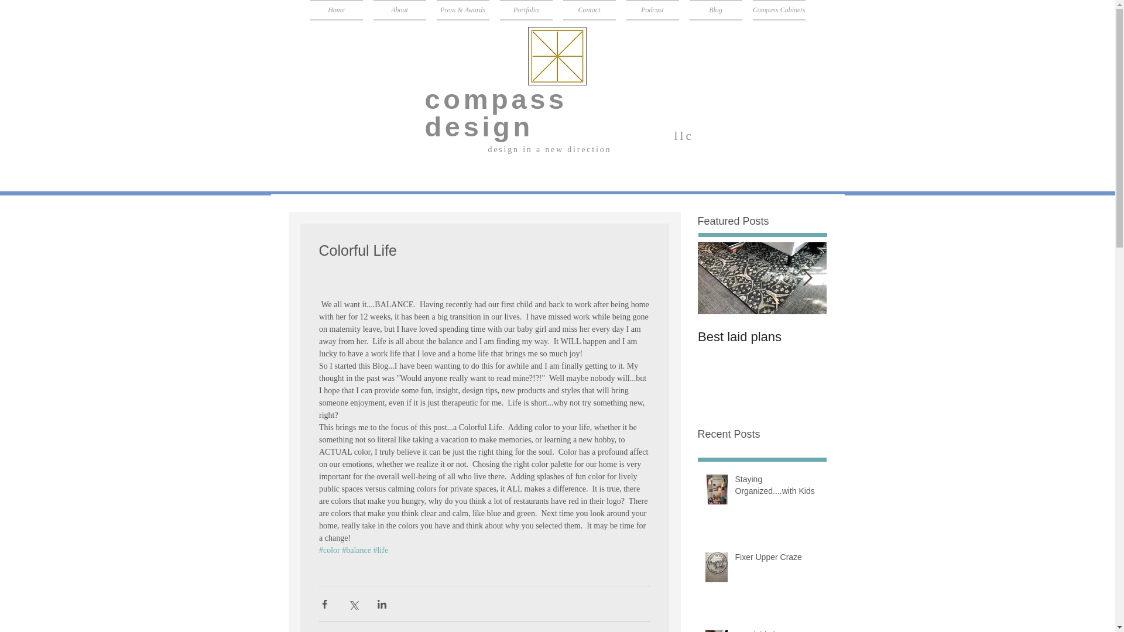  I want to click on Podcast, so click(652, 10).